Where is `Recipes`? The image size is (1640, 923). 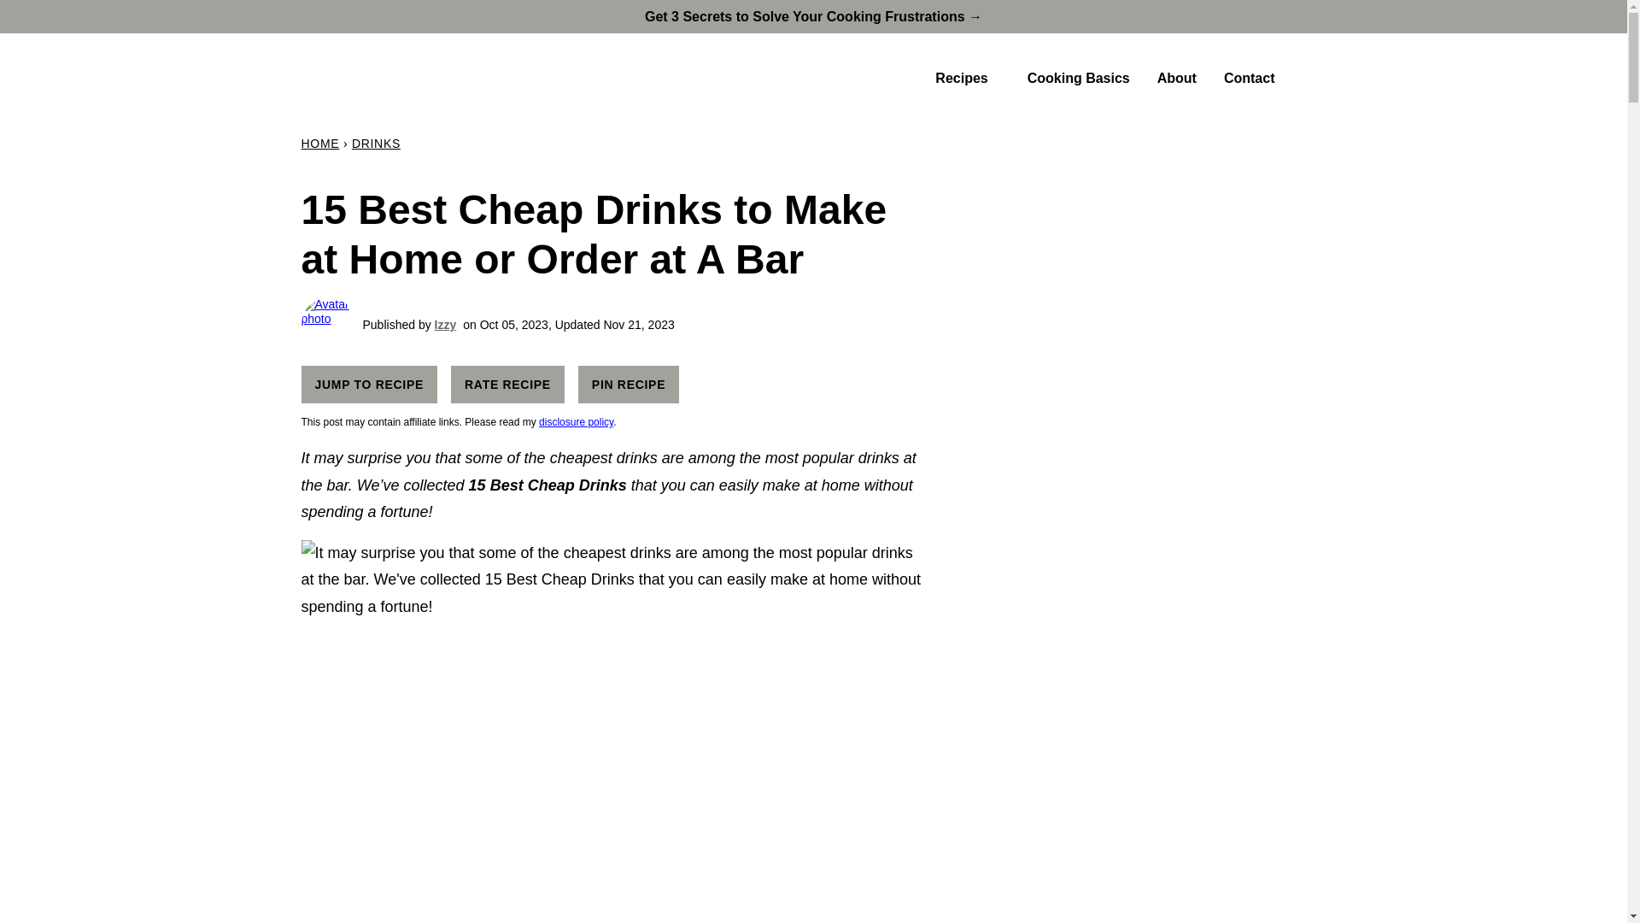
Recipes is located at coordinates (967, 79).